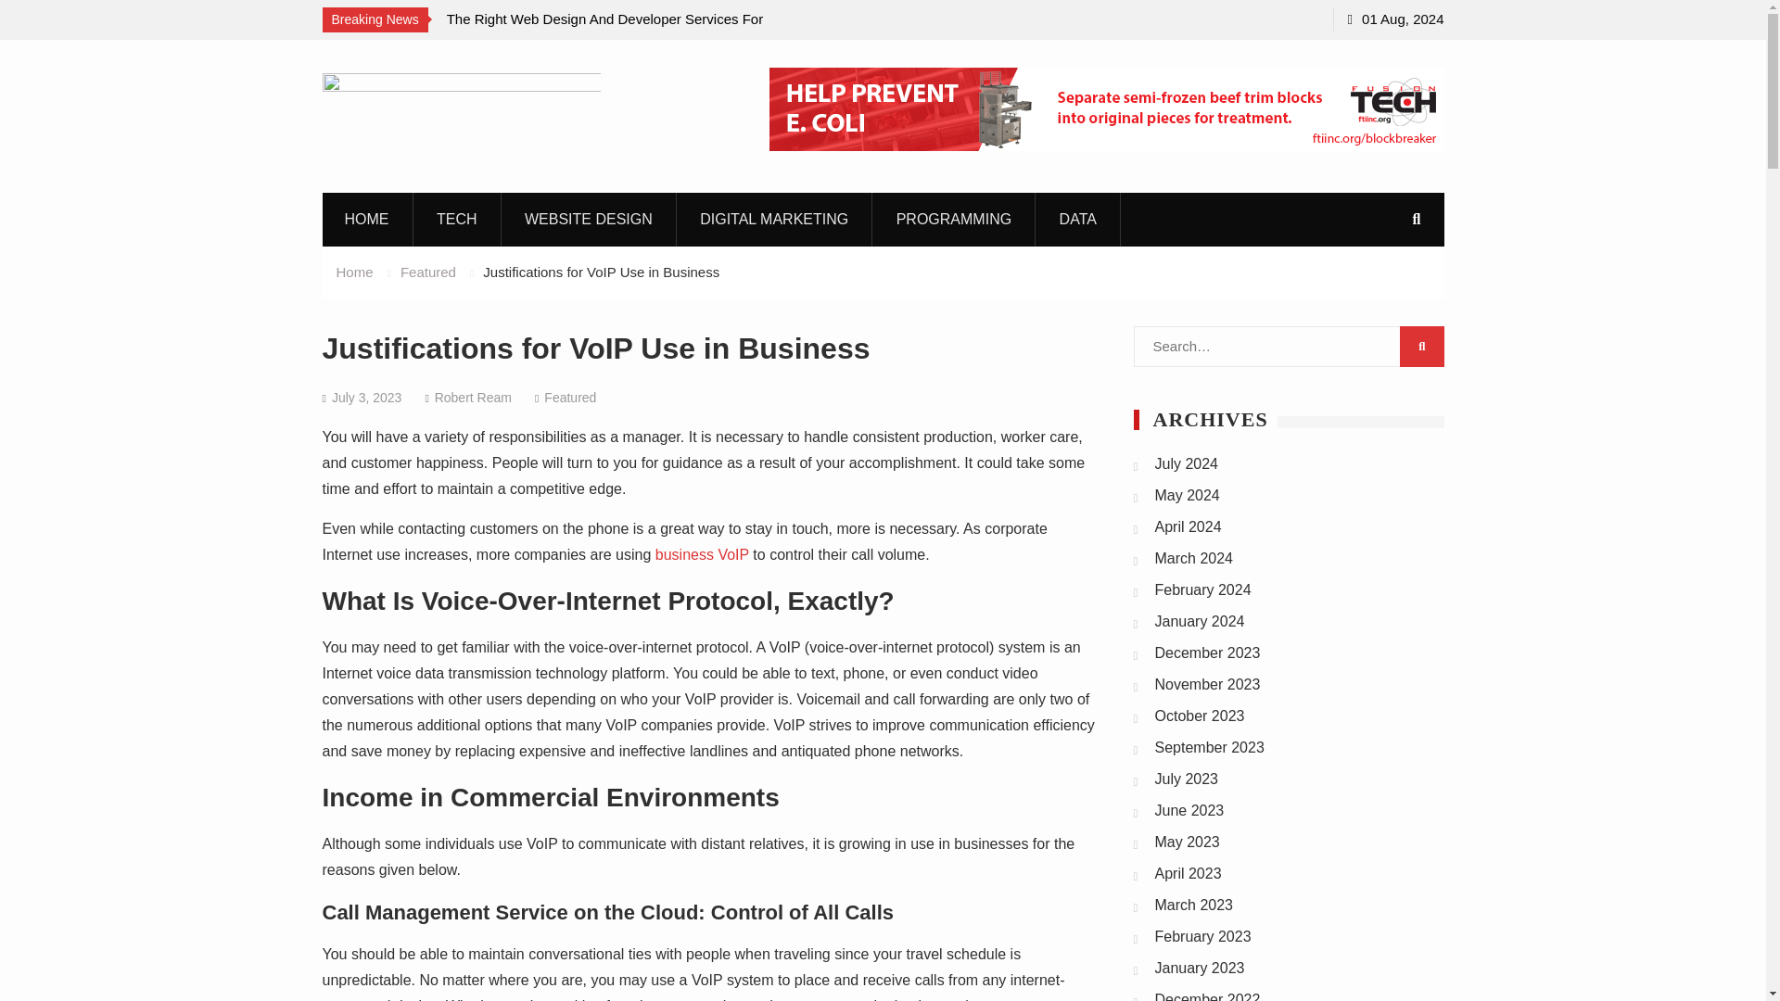 Image resolution: width=1780 pixels, height=1001 pixels. I want to click on July 3, 2023, so click(366, 398).